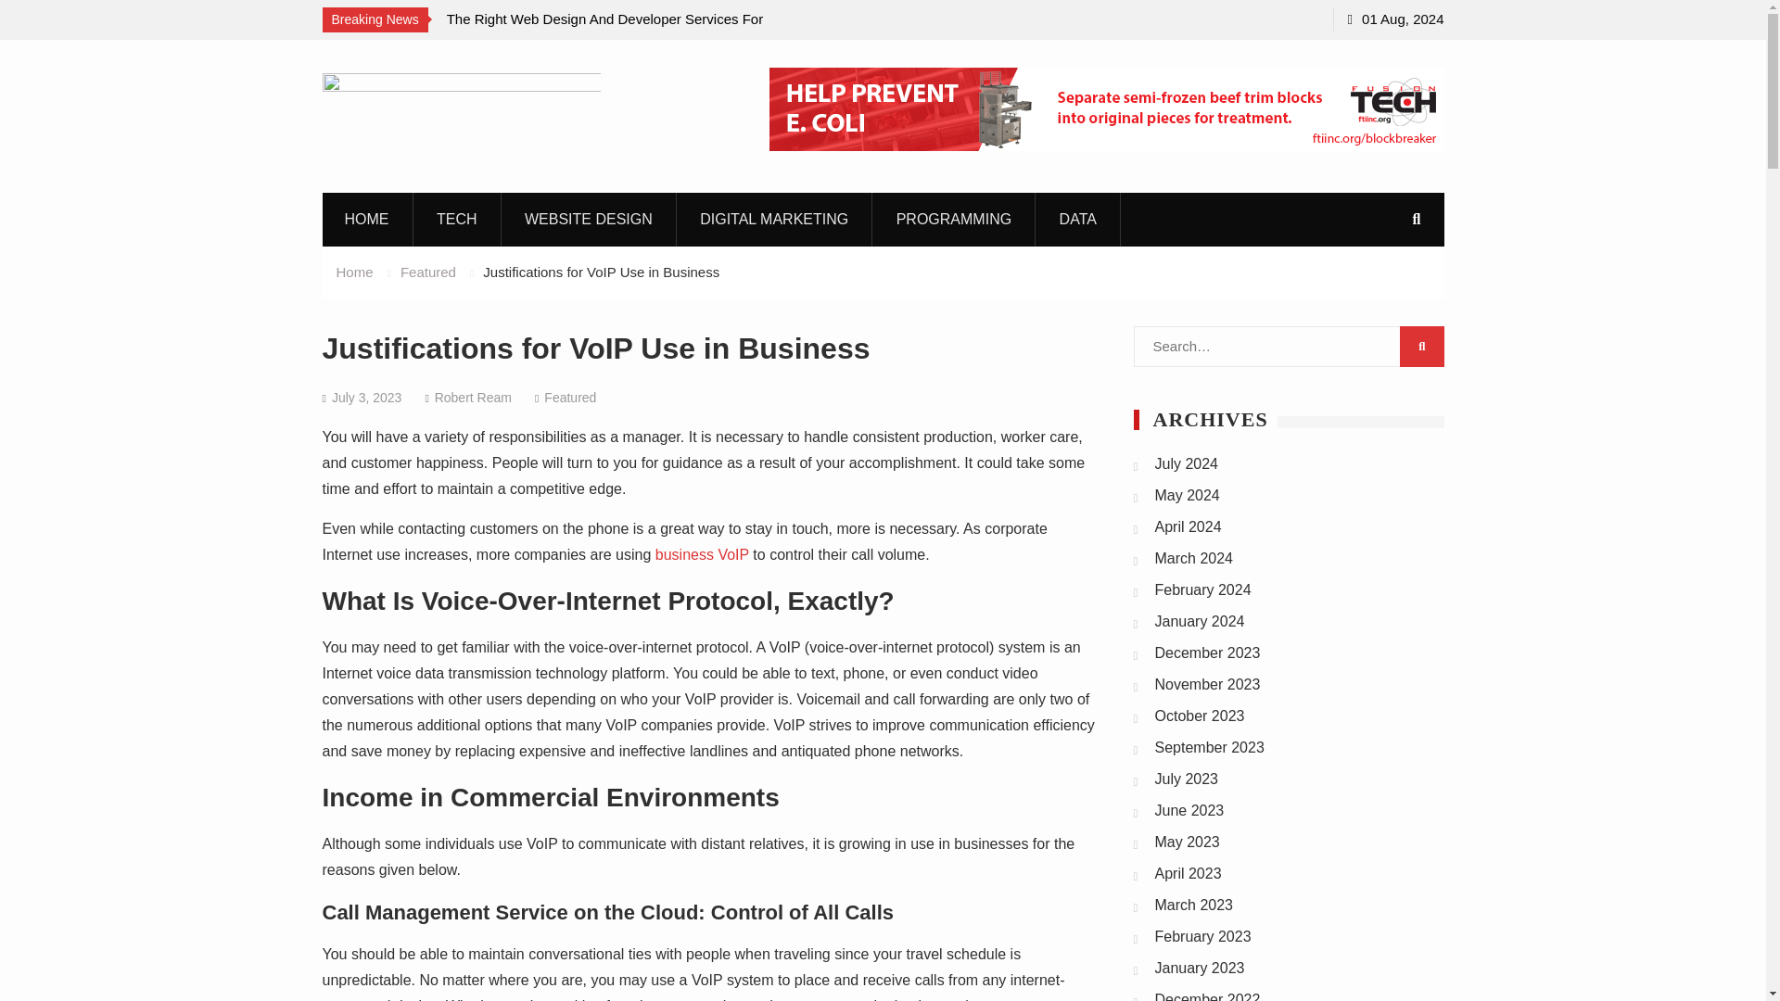 Image resolution: width=1780 pixels, height=1001 pixels. I want to click on July 3, 2023, so click(366, 398).